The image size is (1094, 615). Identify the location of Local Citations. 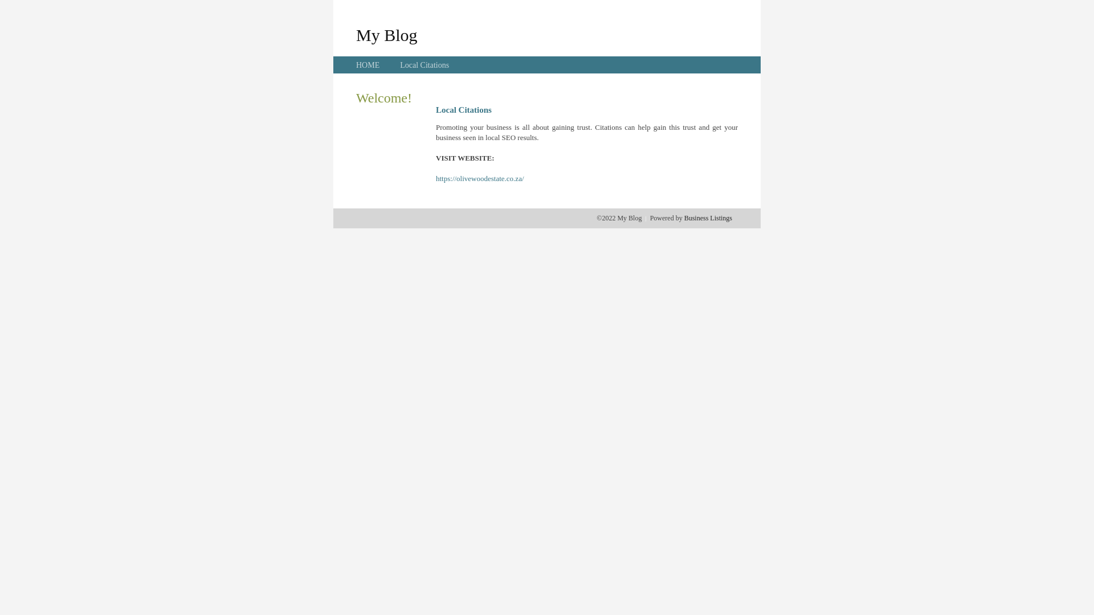
(424, 65).